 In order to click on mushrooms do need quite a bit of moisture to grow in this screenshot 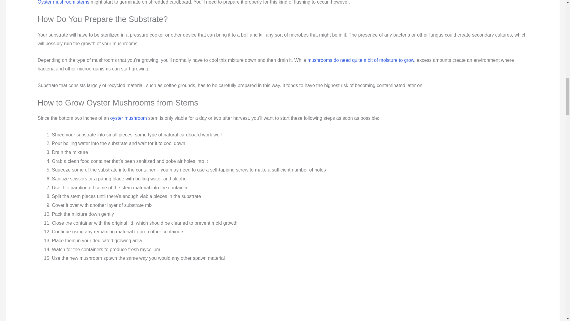, I will do `click(361, 60)`.